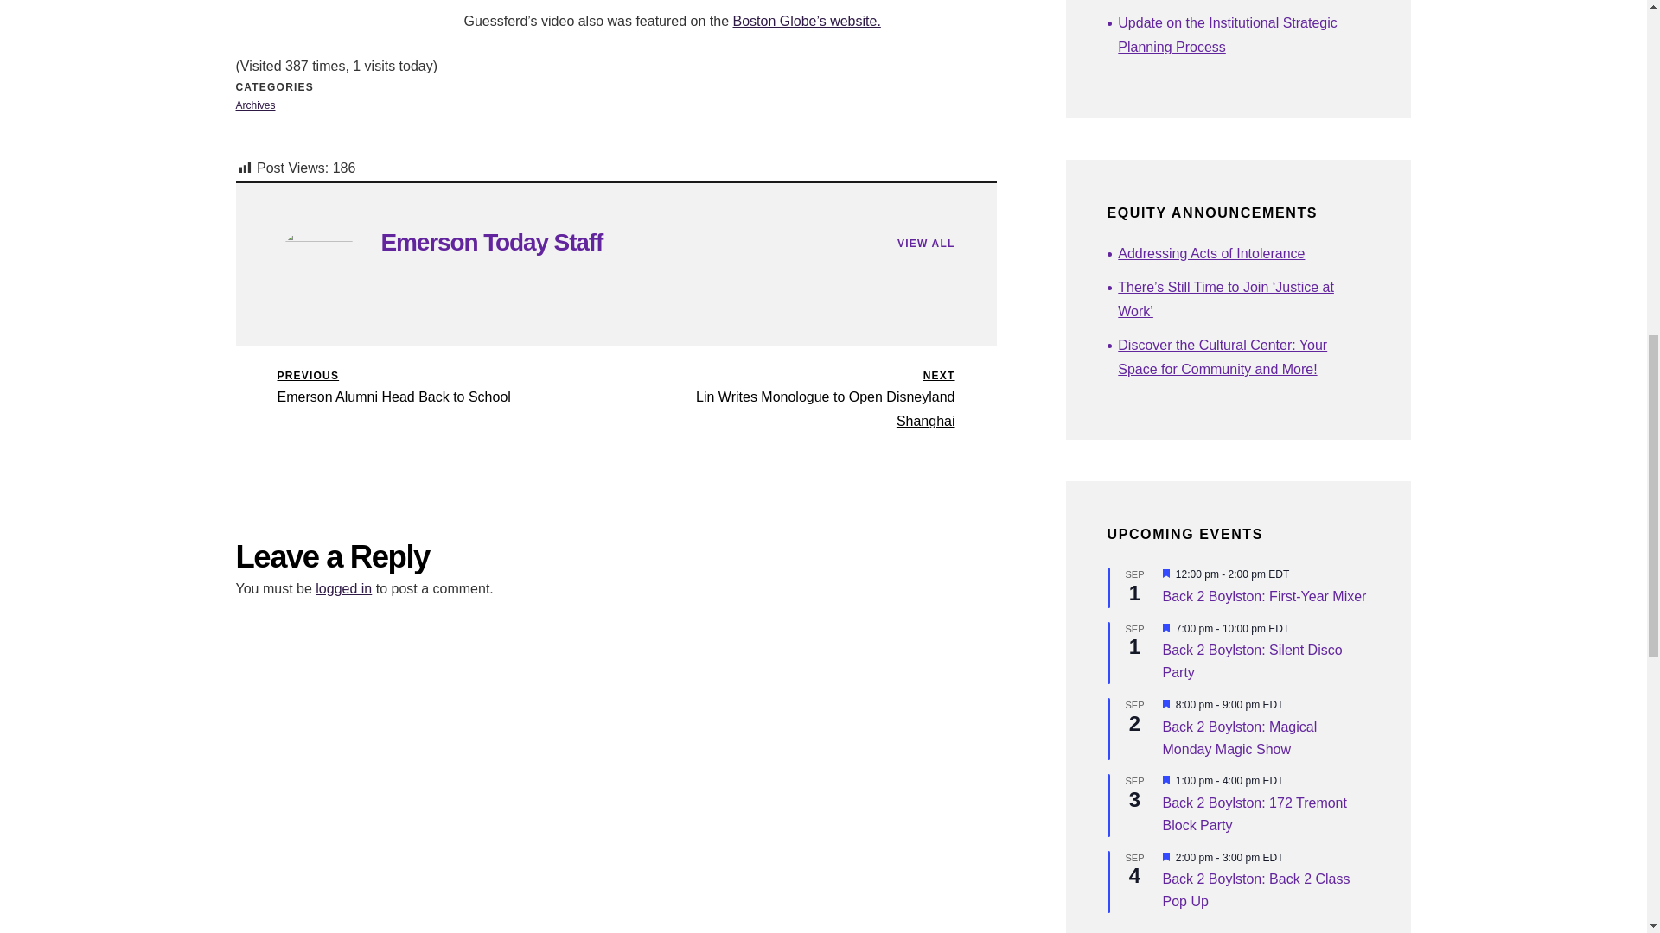  I want to click on Back 2 Boylston: Magical Monday Magic Show, so click(1254, 815).